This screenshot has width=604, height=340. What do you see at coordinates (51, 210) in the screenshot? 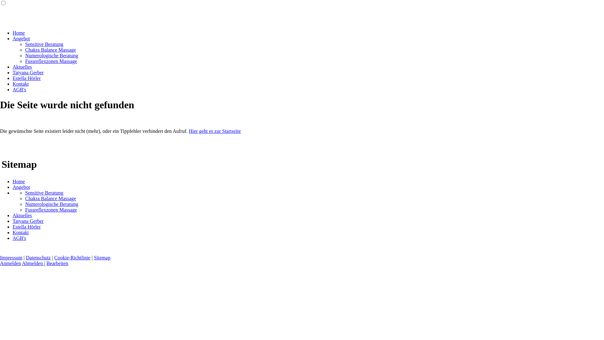
I see `Fussreflexzonen Massage` at bounding box center [51, 210].